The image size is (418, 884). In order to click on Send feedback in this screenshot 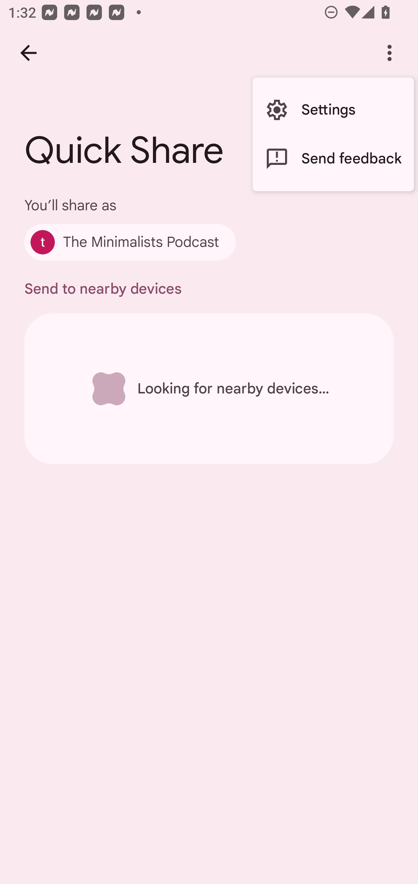, I will do `click(333, 159)`.